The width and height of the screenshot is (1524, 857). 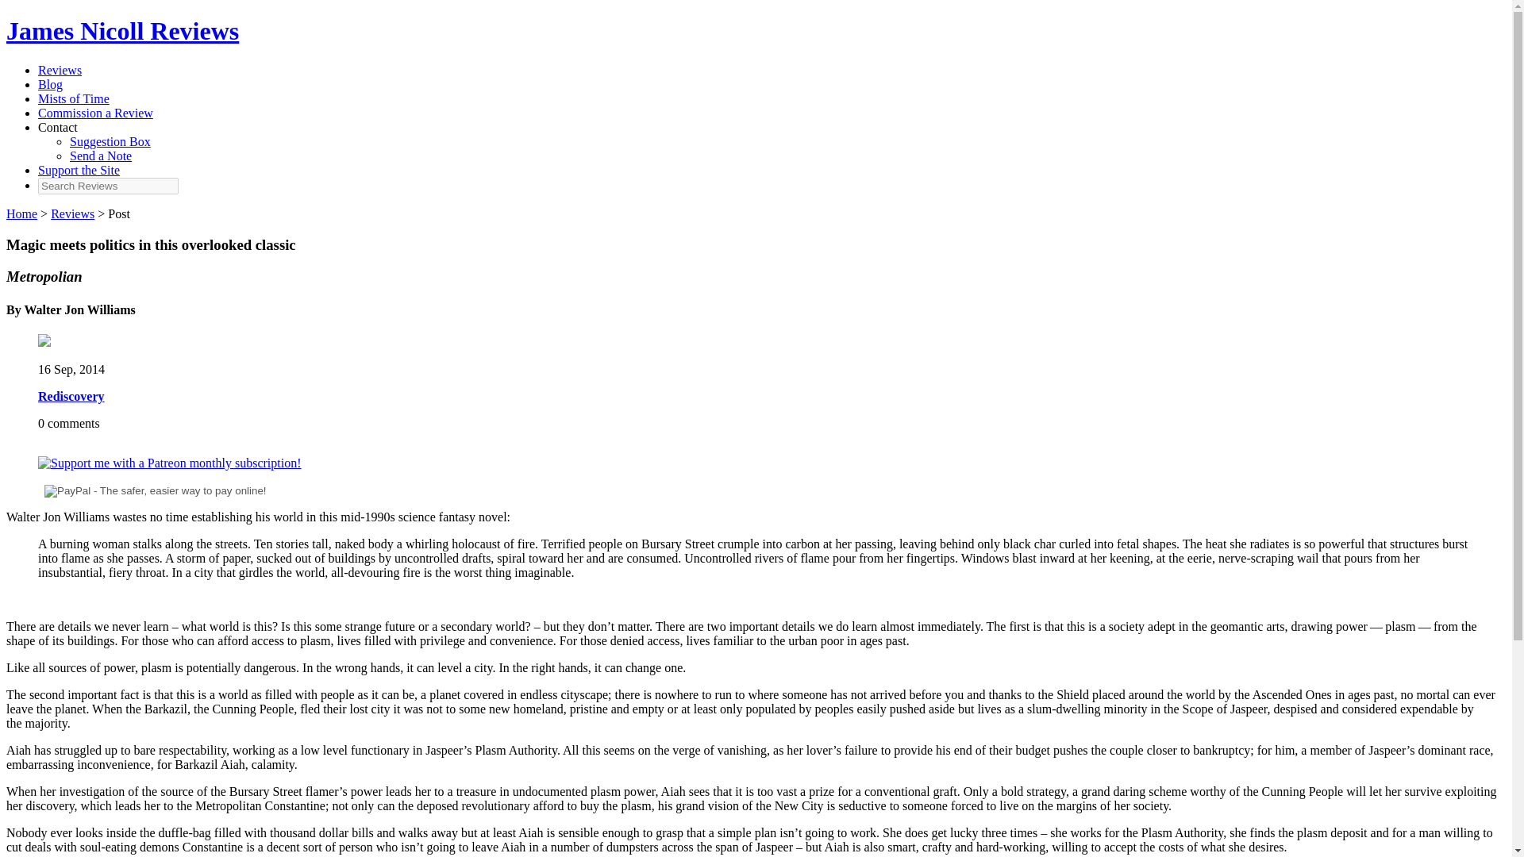 What do you see at coordinates (60, 70) in the screenshot?
I see `Reviews` at bounding box center [60, 70].